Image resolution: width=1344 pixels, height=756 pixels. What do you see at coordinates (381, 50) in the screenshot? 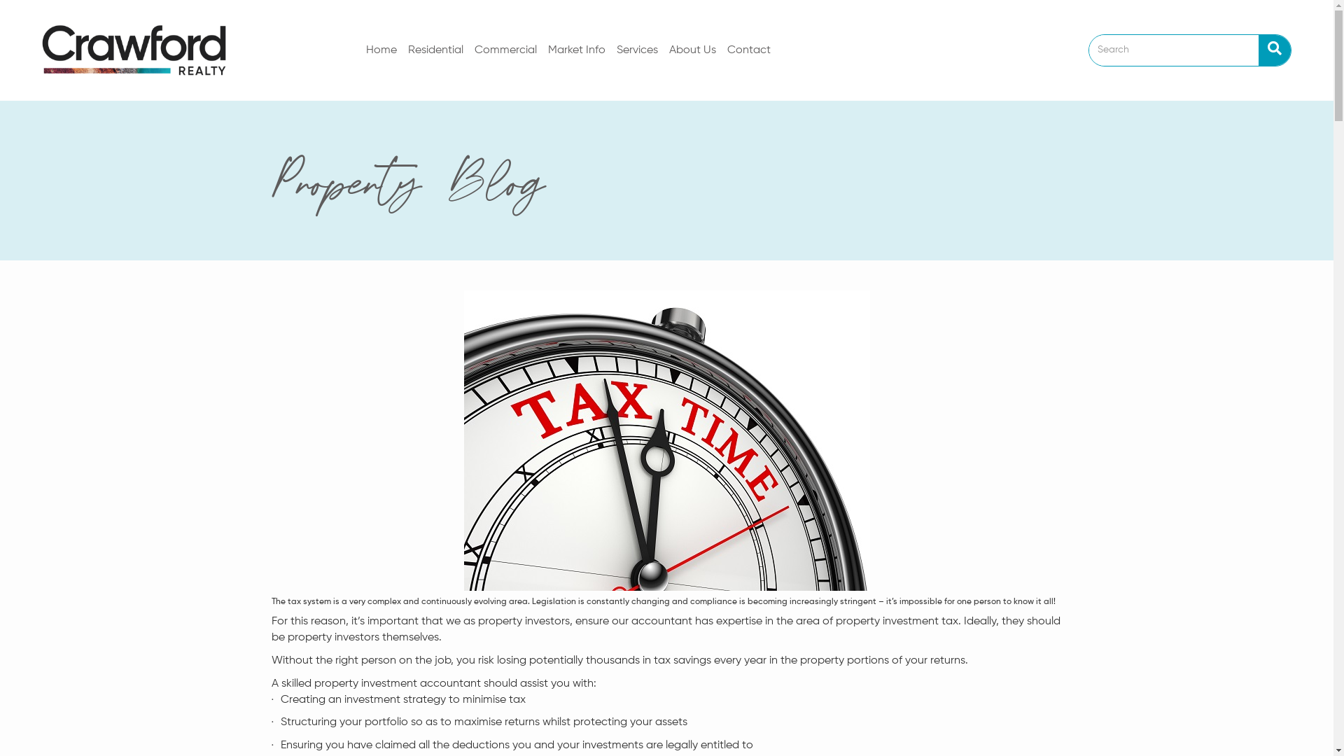
I see `Home` at bounding box center [381, 50].